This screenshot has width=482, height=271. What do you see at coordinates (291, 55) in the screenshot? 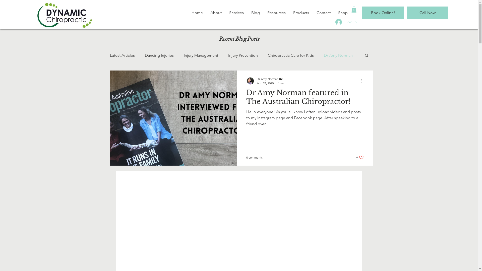
I see `Chiropractic Care for Kids` at bounding box center [291, 55].